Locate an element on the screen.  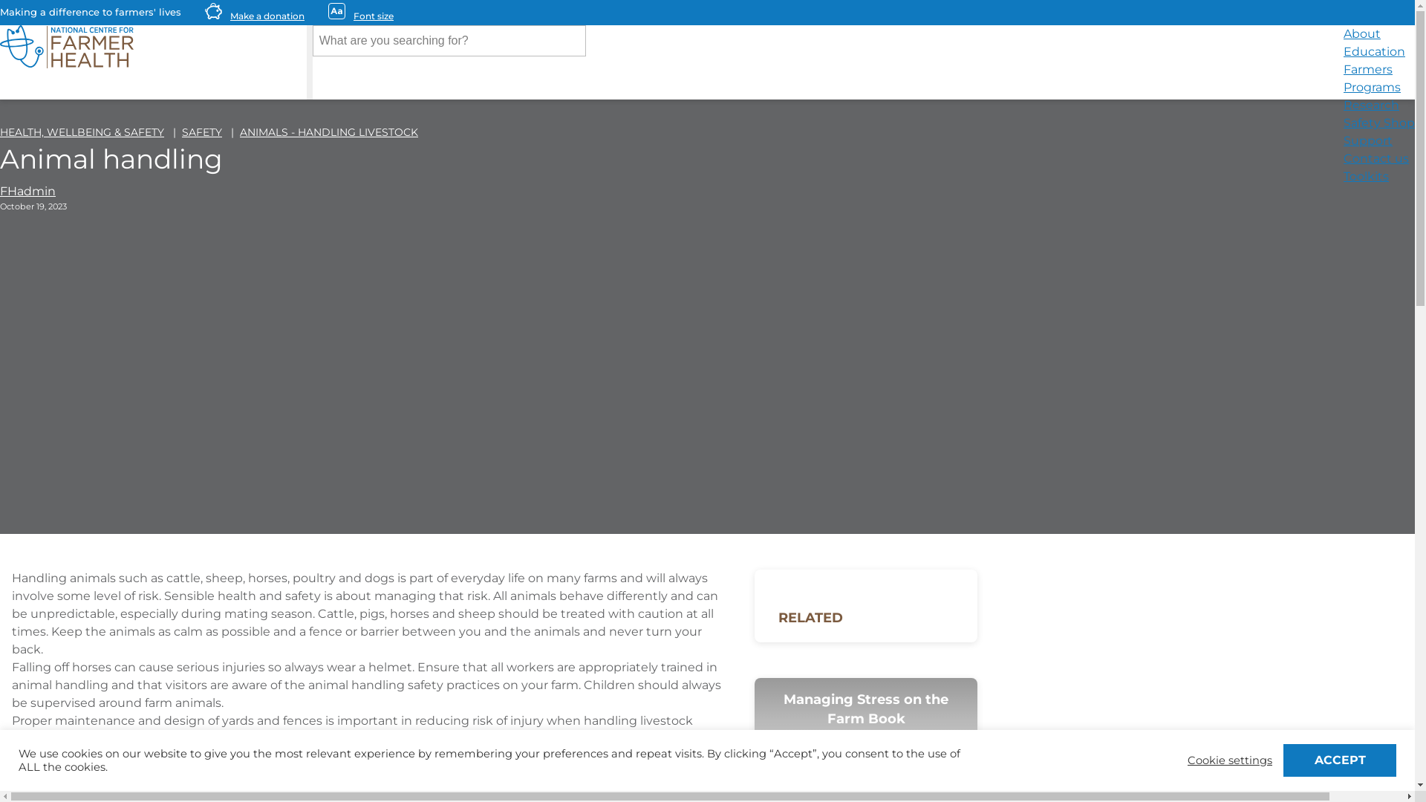
Cookie settings is located at coordinates (1230, 760).